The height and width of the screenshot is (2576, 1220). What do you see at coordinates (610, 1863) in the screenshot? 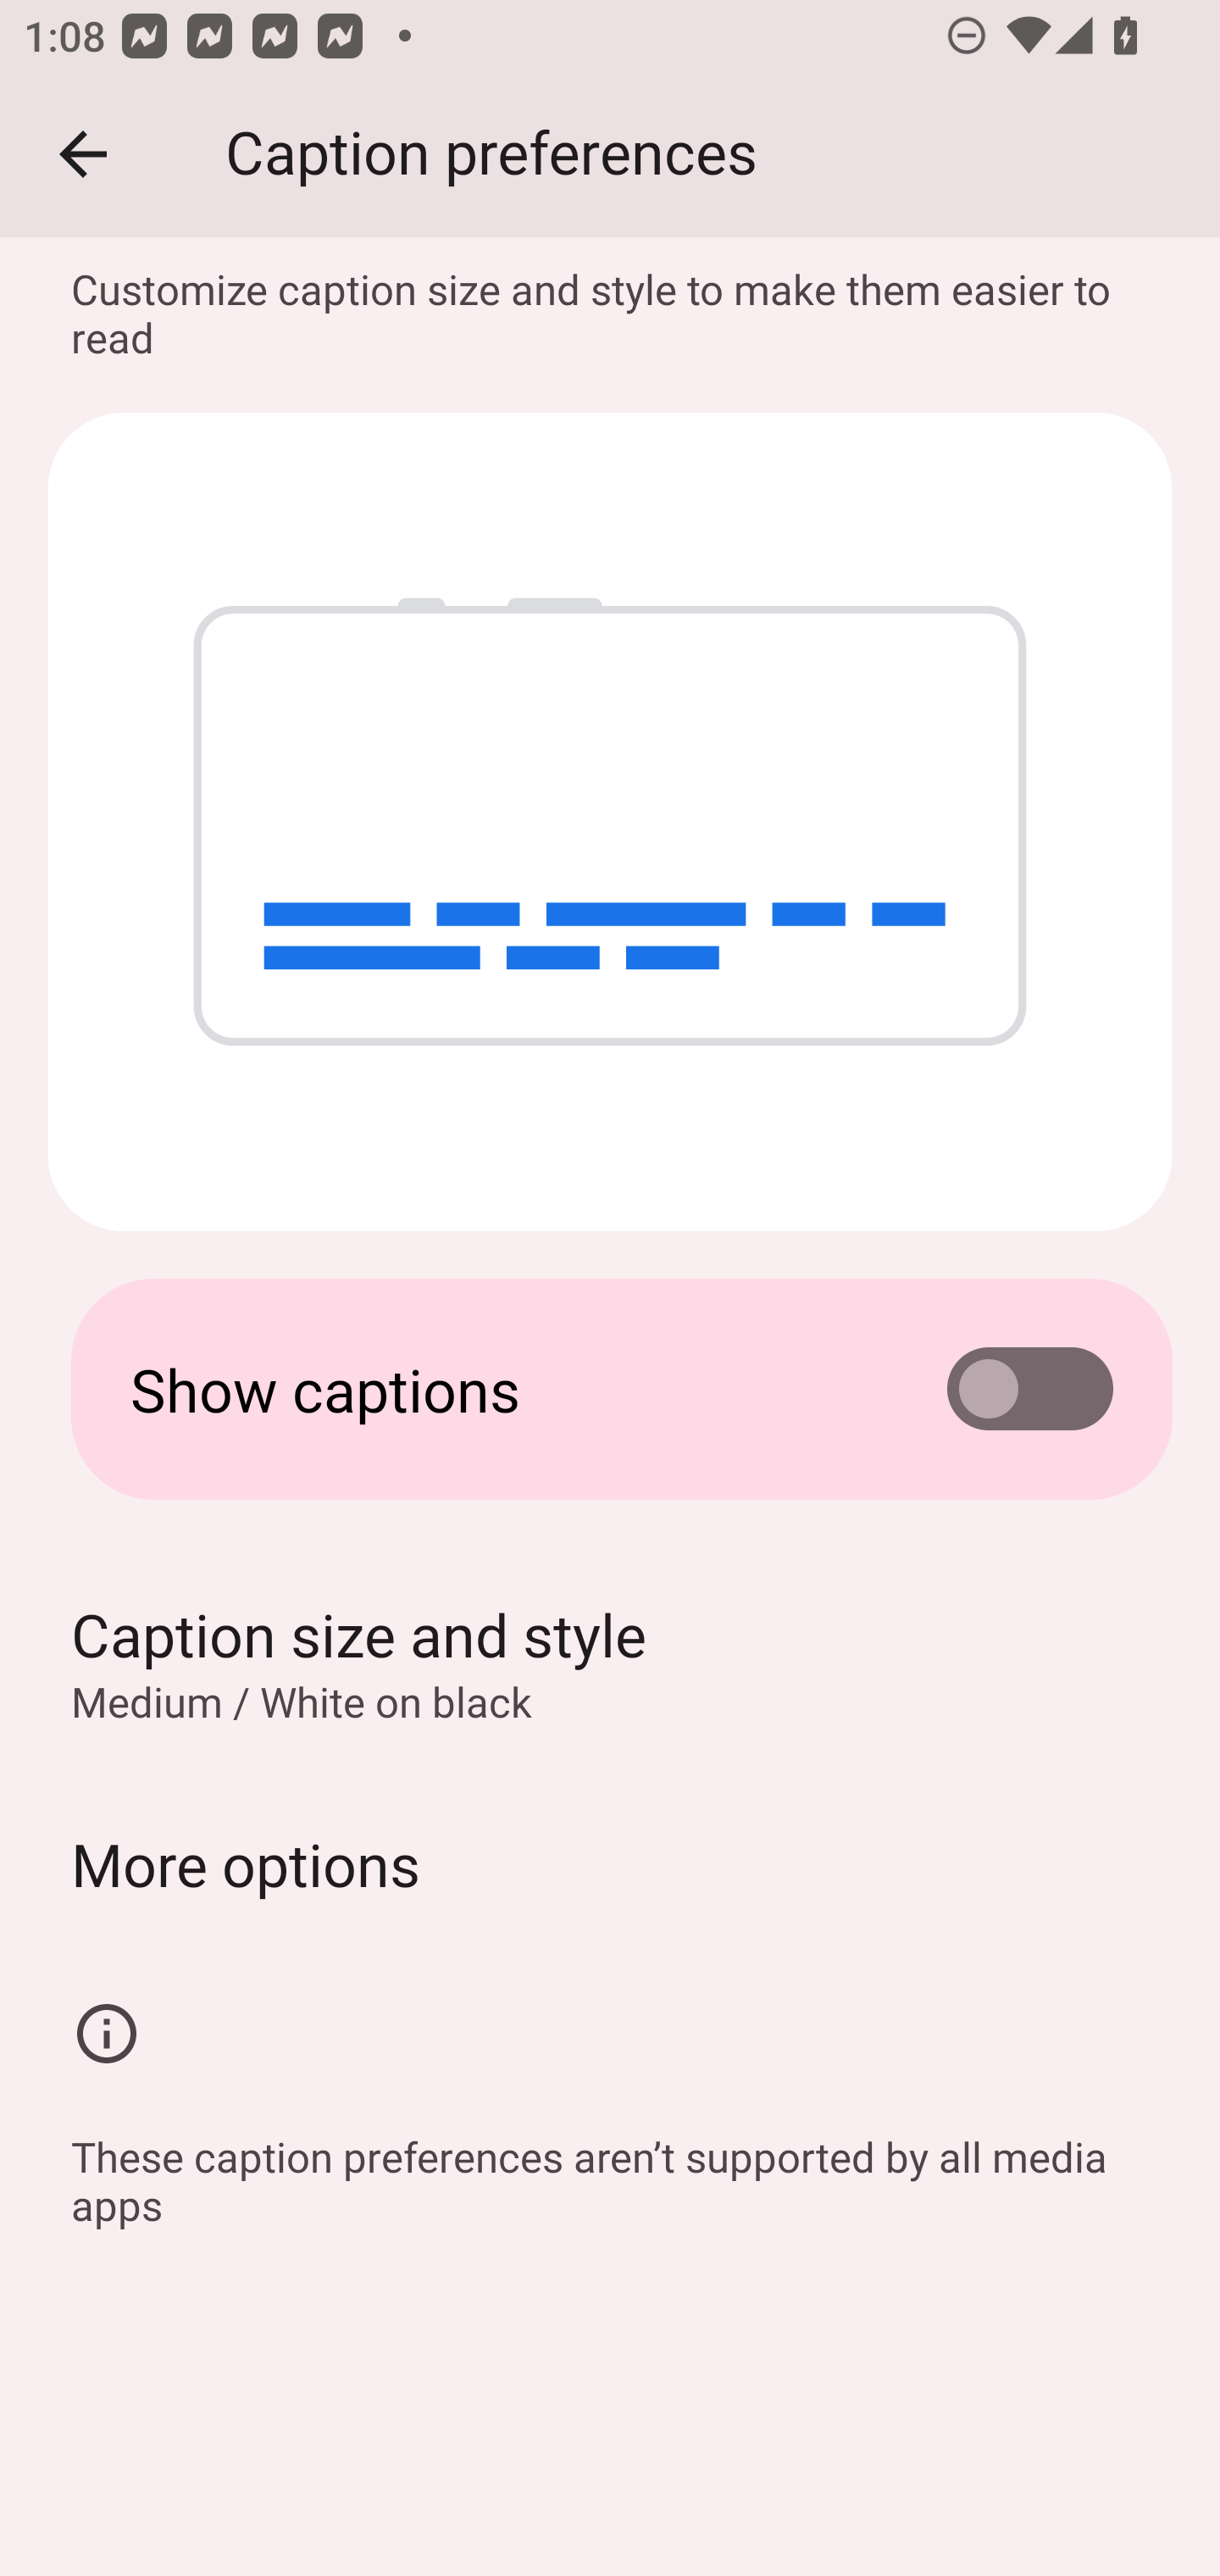
I see `More options` at bounding box center [610, 1863].